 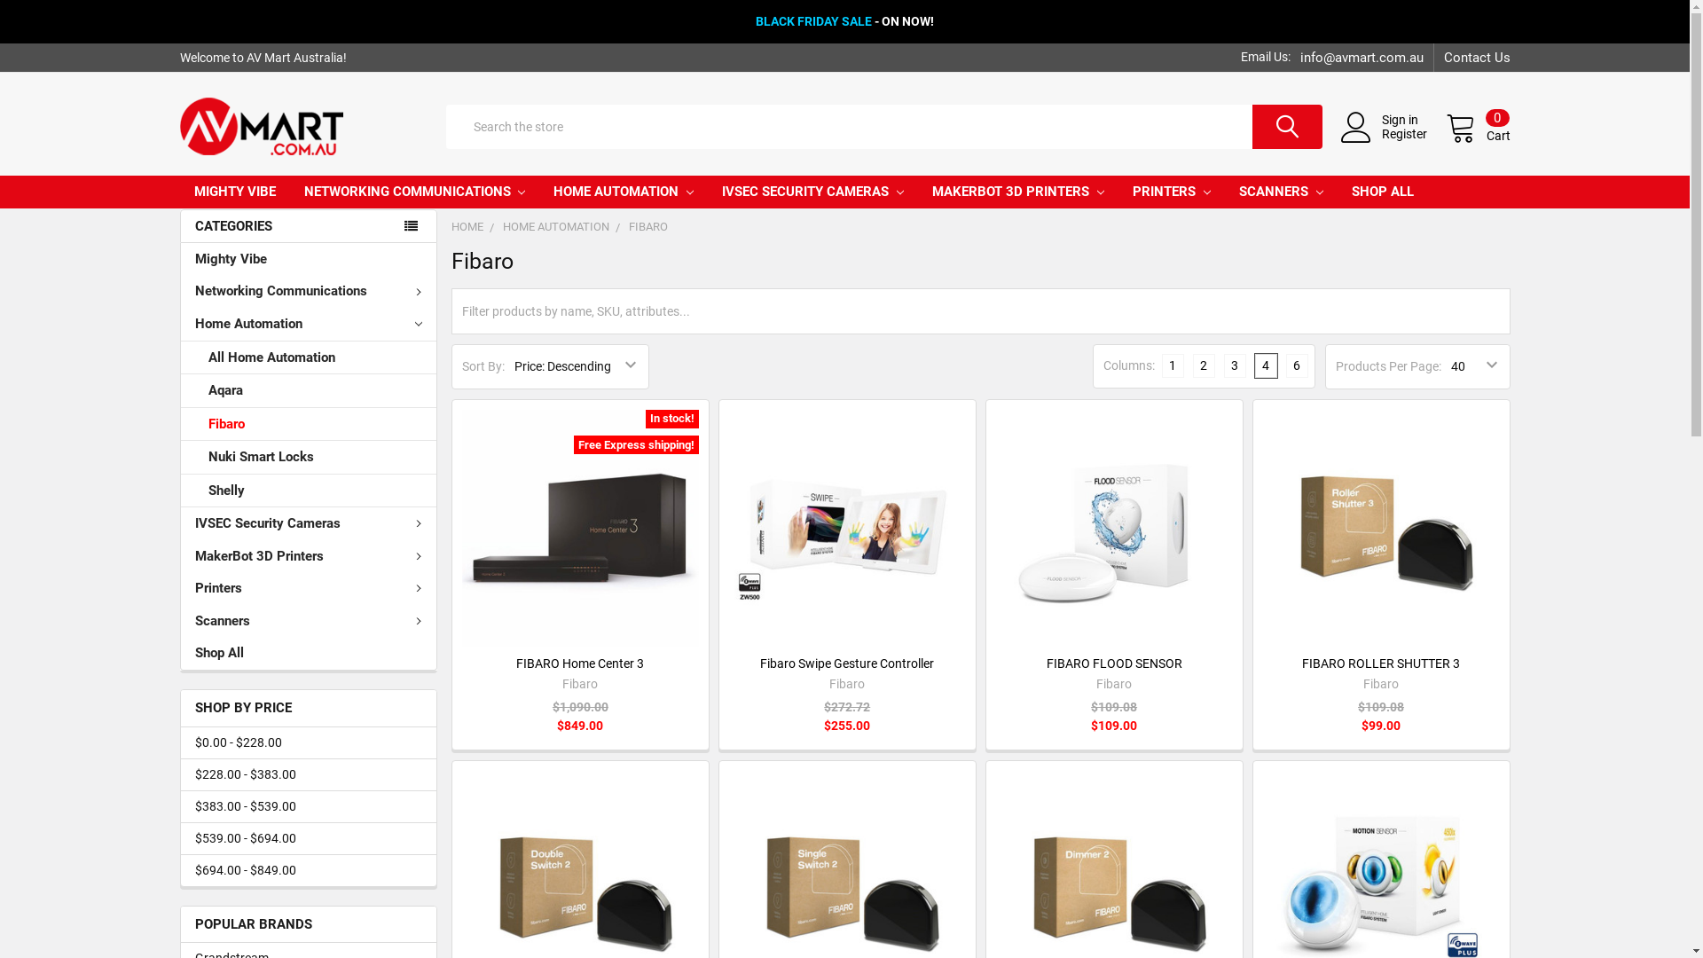 I want to click on Fibaro Home Center 3, so click(x=580, y=529).